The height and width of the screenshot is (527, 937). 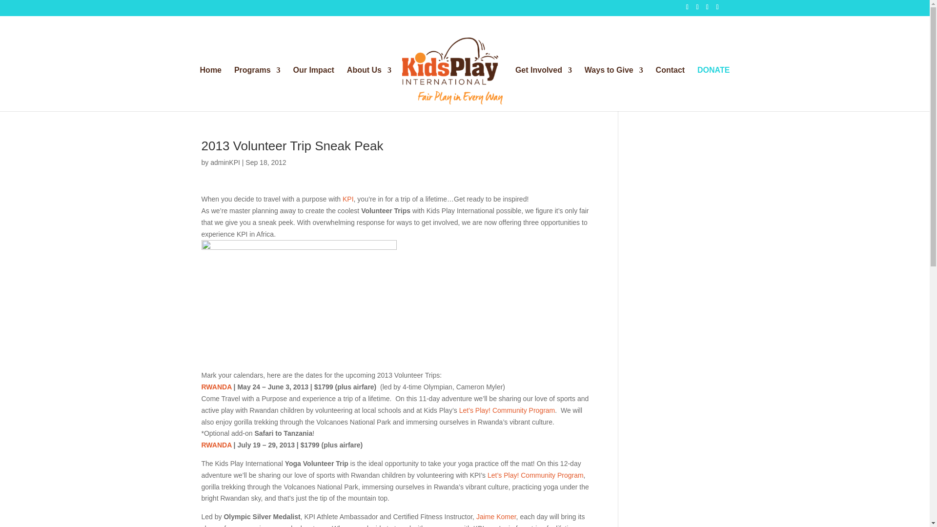 What do you see at coordinates (369, 89) in the screenshot?
I see `About Us` at bounding box center [369, 89].